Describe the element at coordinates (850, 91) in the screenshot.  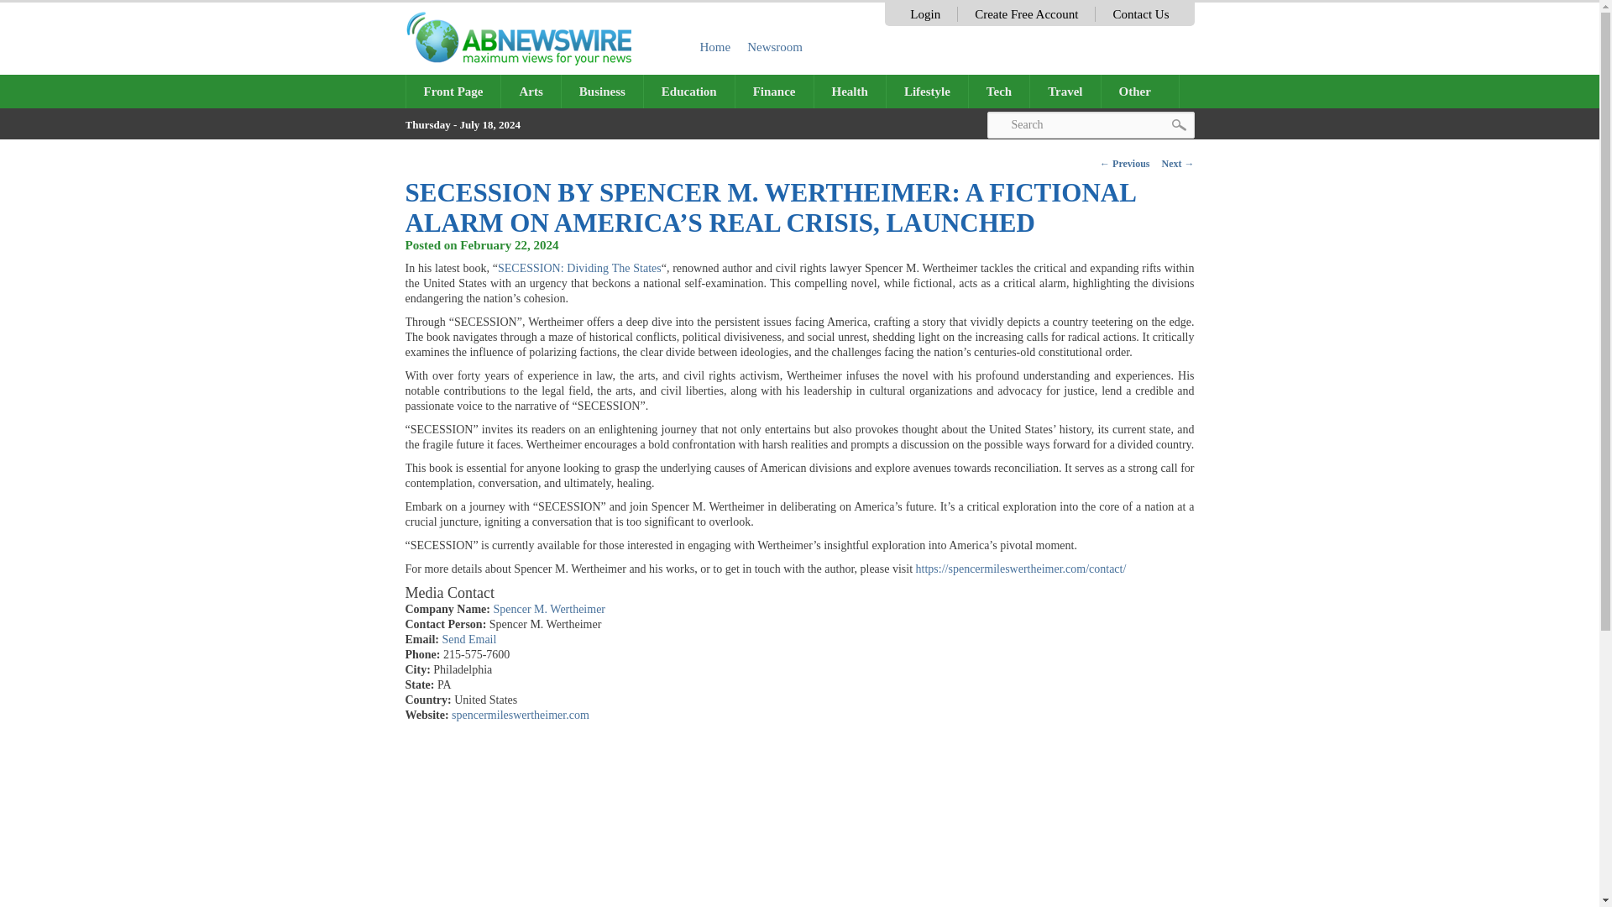
I see `Health` at that location.